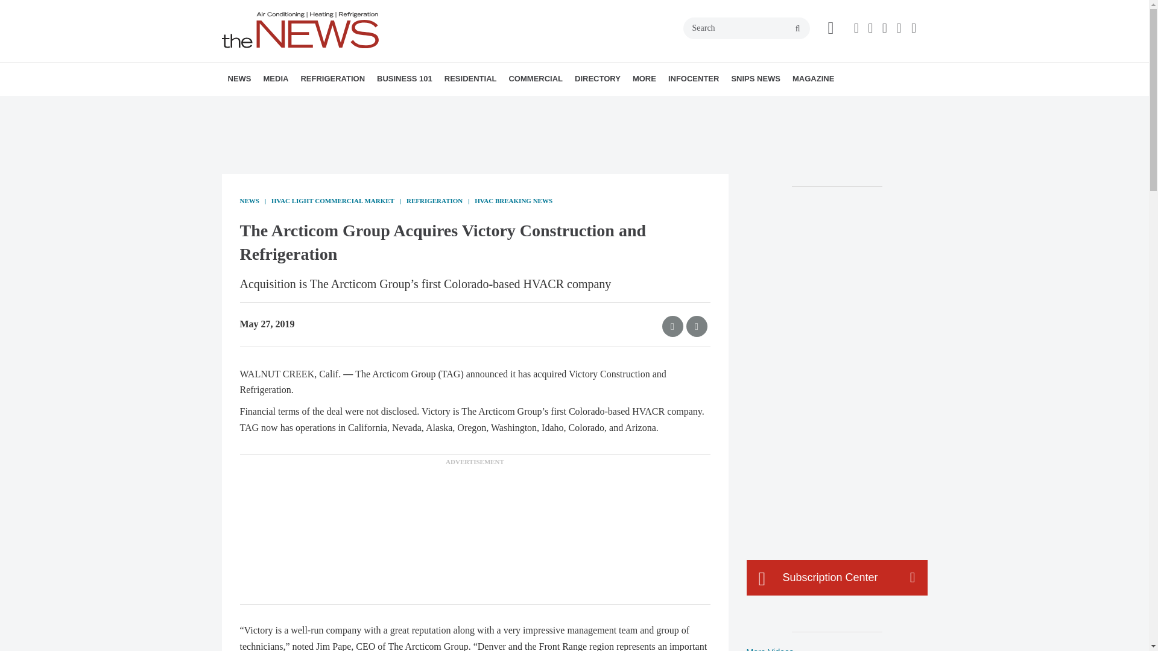  I want to click on BUSINESS 101, so click(404, 78).